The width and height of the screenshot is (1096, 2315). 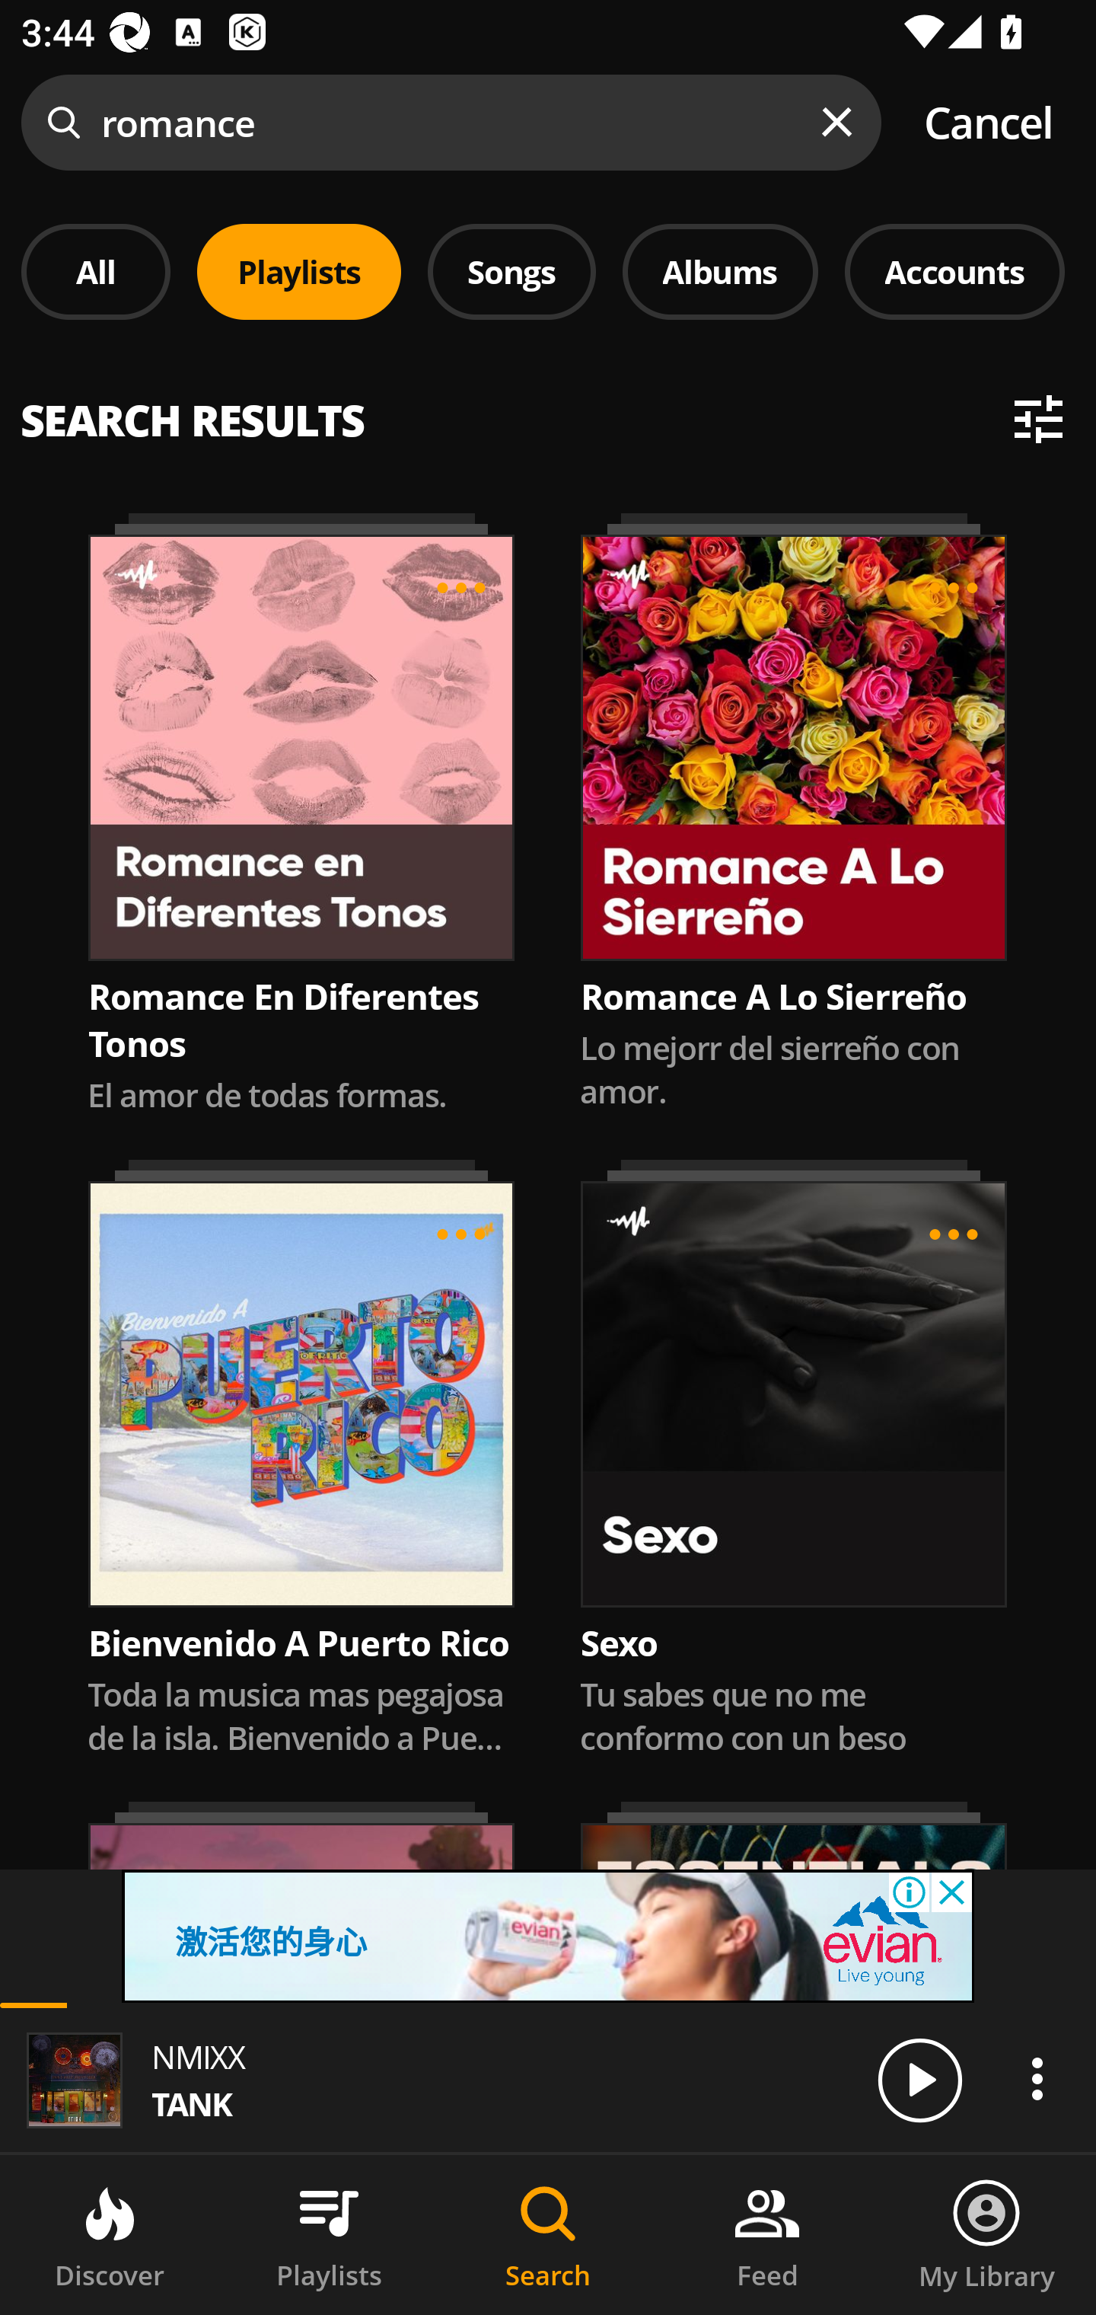 What do you see at coordinates (548, 2235) in the screenshot?
I see `Search` at bounding box center [548, 2235].